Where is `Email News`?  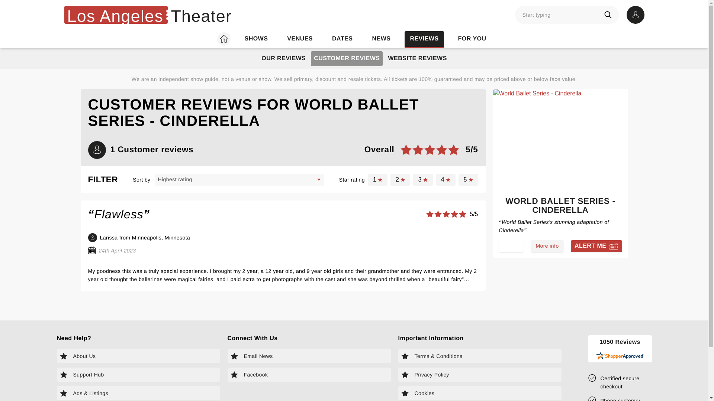 Email News is located at coordinates (309, 356).